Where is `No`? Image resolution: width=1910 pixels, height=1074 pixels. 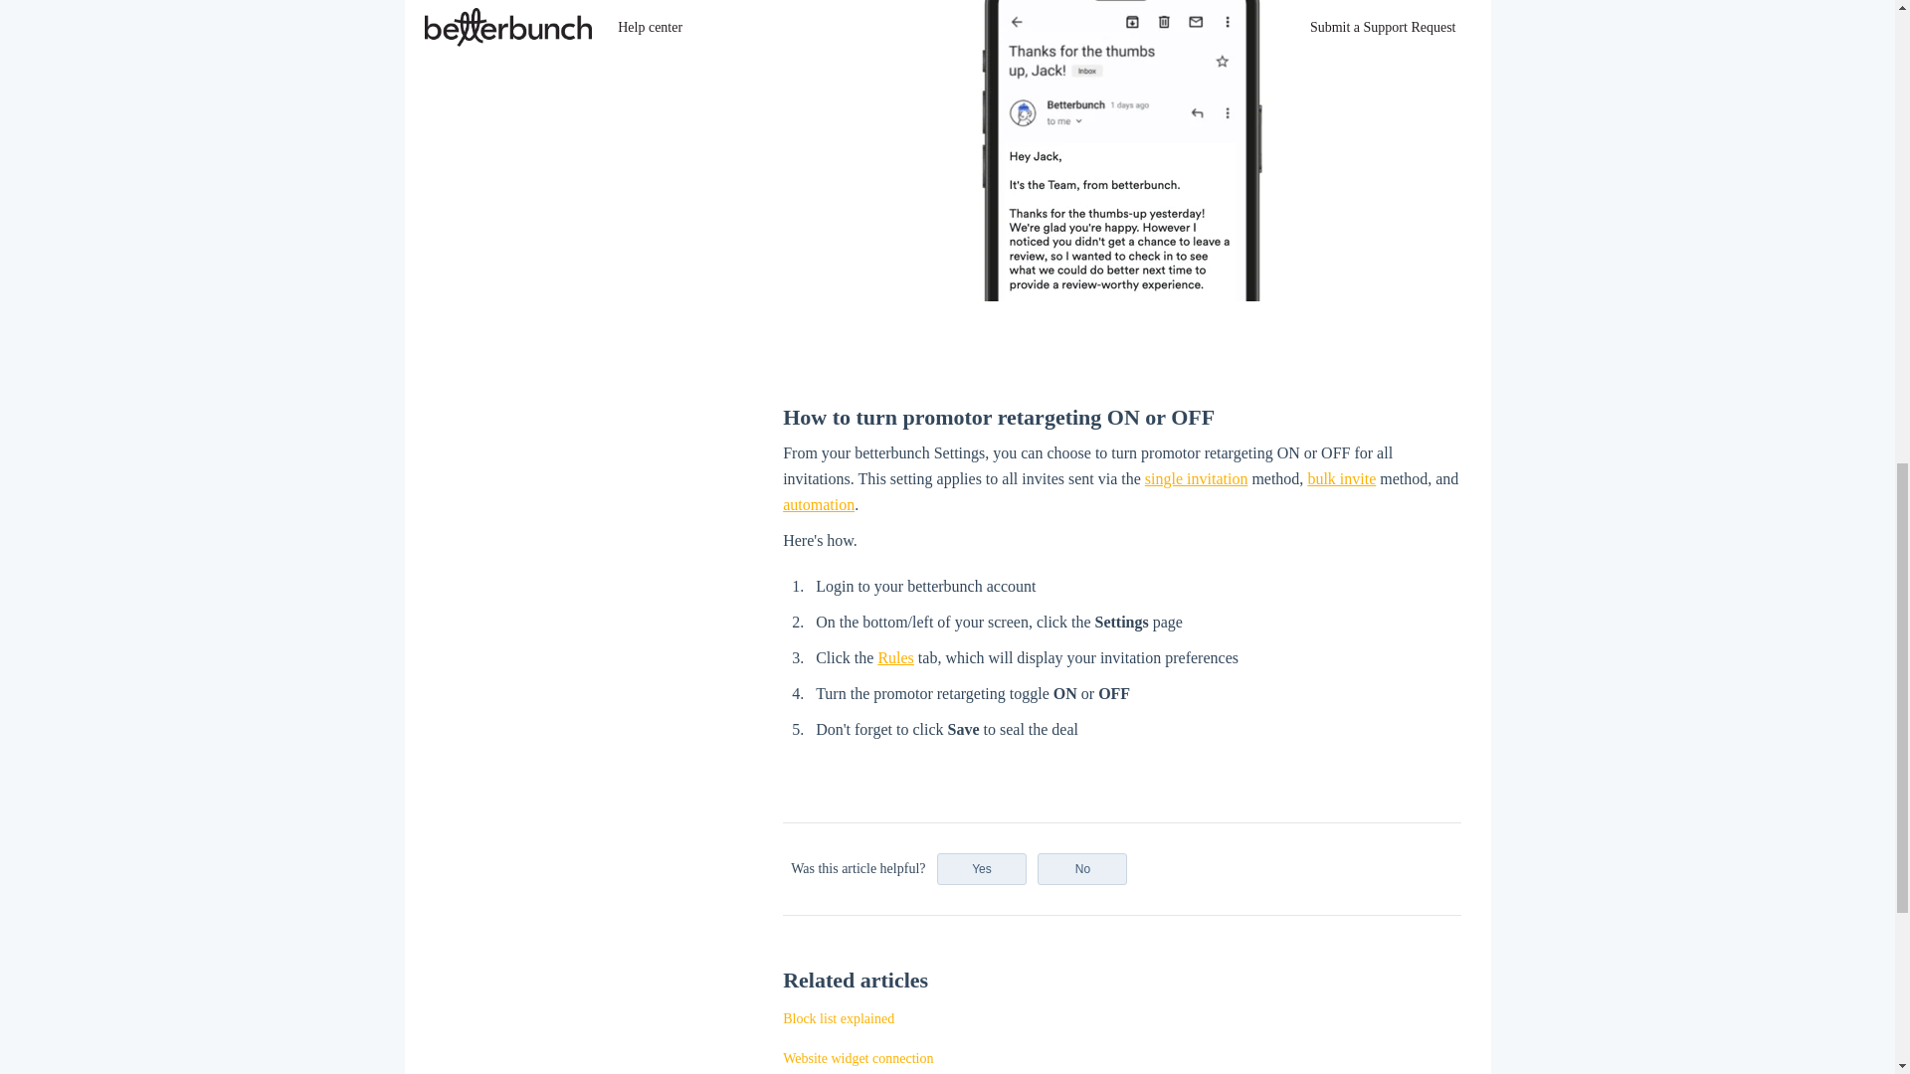
No is located at coordinates (1081, 868).